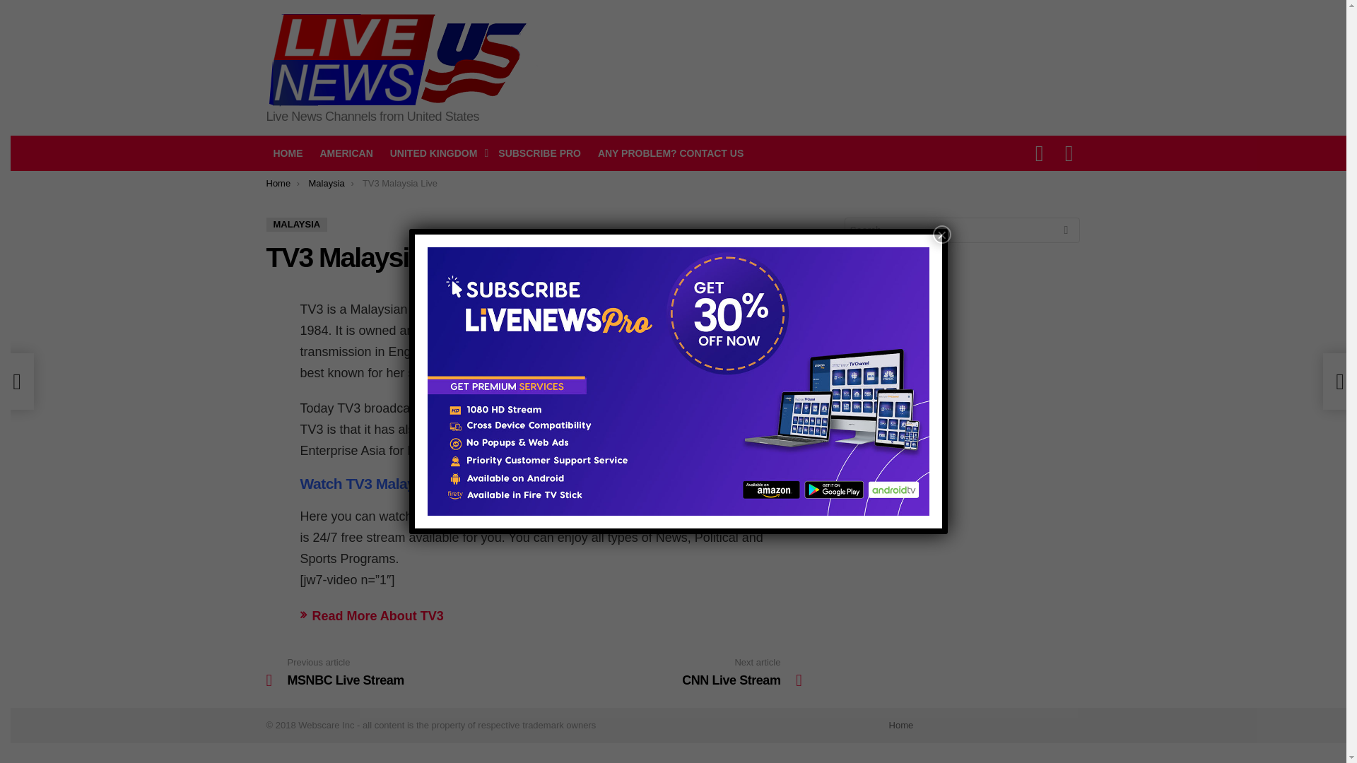 The height and width of the screenshot is (763, 1357). What do you see at coordinates (346, 153) in the screenshot?
I see `ANY PROBLEM? CONTACT US` at bounding box center [346, 153].